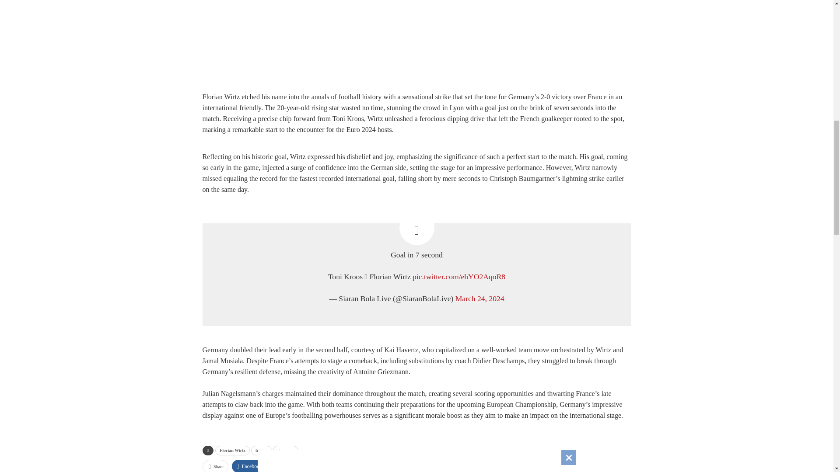 The image size is (840, 472). What do you see at coordinates (479, 298) in the screenshot?
I see `March 24, 2024` at bounding box center [479, 298].